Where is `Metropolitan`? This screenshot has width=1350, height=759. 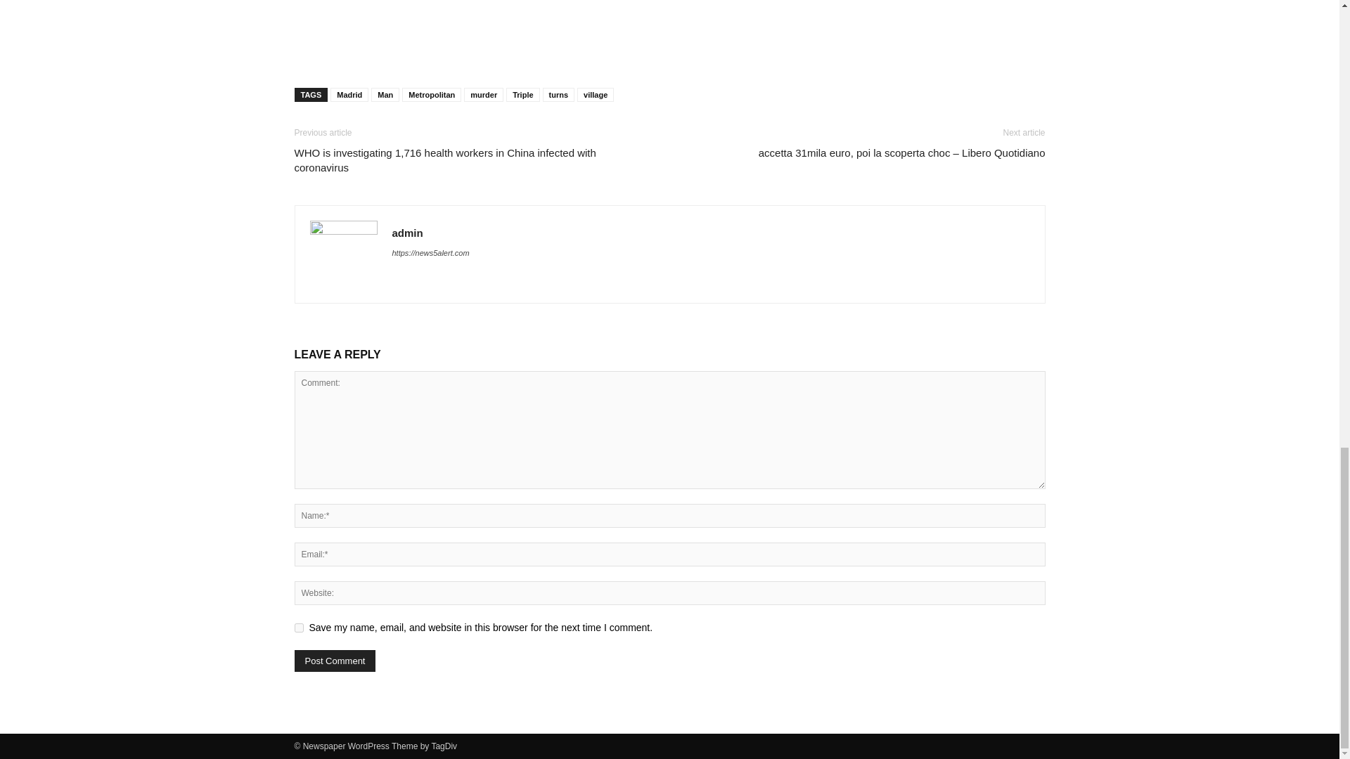
Metropolitan is located at coordinates (432, 94).